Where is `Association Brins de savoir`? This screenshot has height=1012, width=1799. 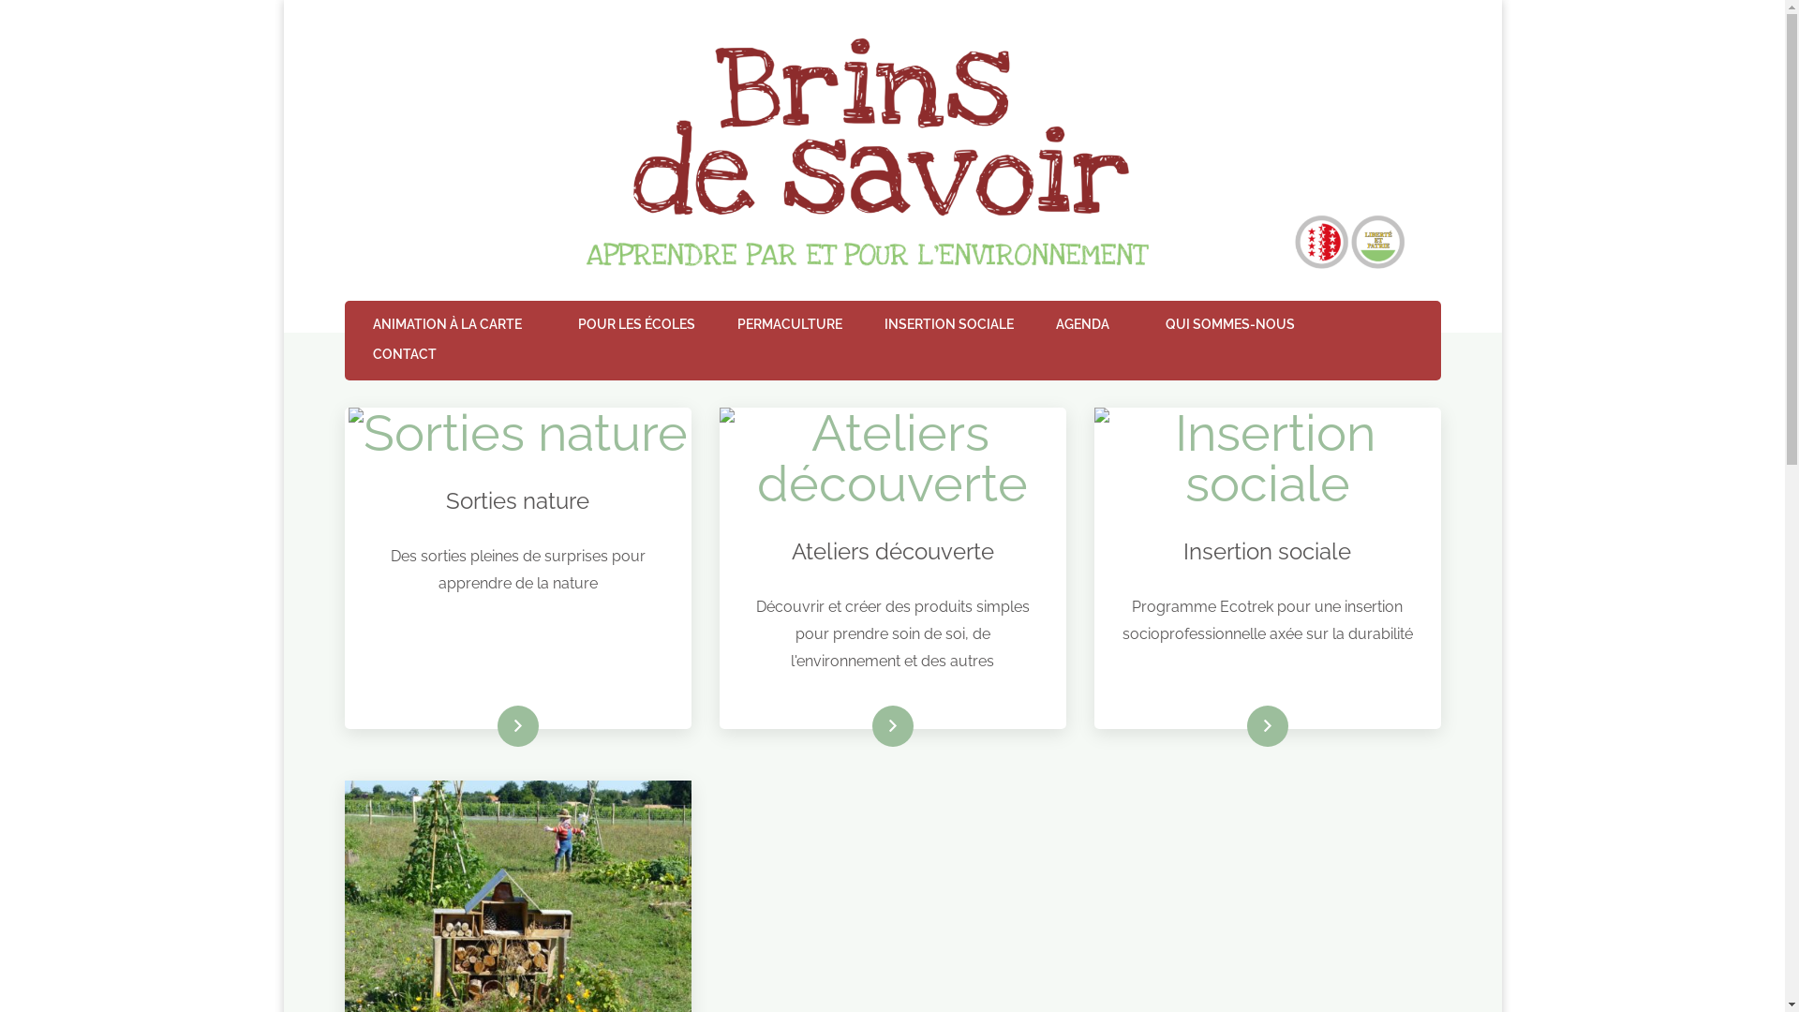 Association Brins de savoir is located at coordinates (430, 39).